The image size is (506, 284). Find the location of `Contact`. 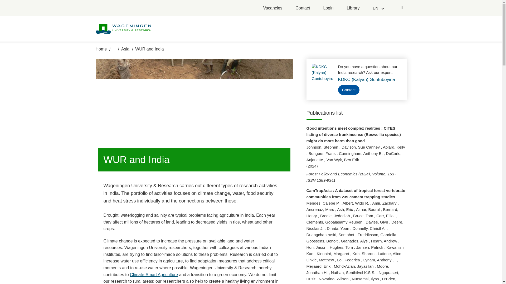

Contact is located at coordinates (303, 8).